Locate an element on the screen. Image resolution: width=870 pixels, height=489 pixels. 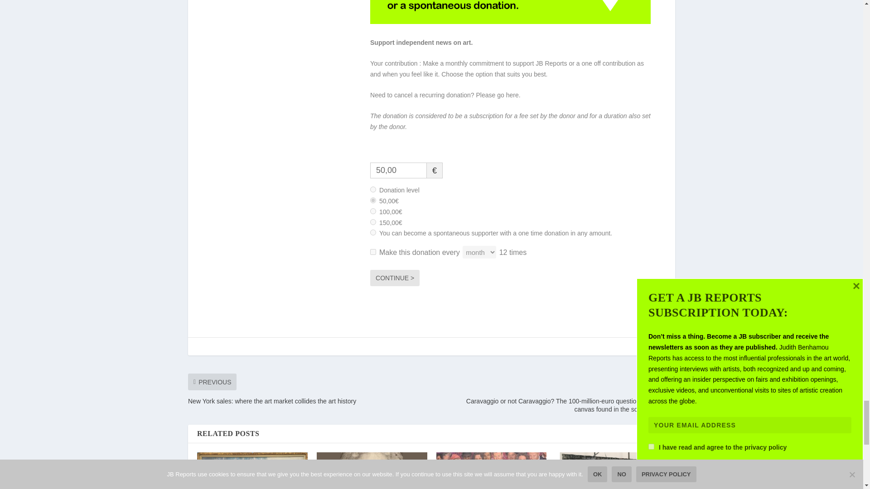
100,00 is located at coordinates (373, 211).